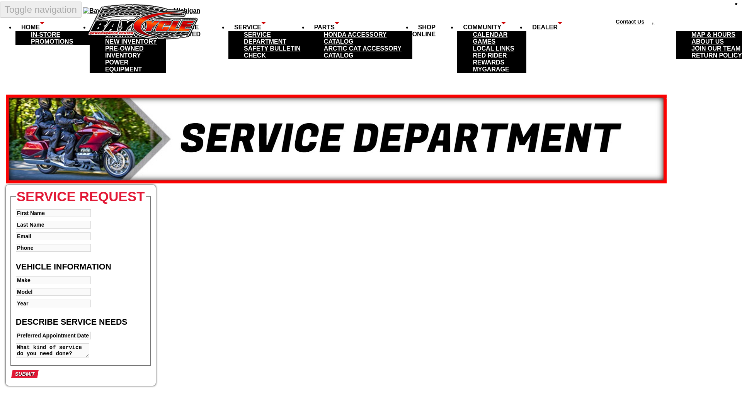 The width and height of the screenshot is (742, 417). I want to click on Inventory, so click(116, 27).